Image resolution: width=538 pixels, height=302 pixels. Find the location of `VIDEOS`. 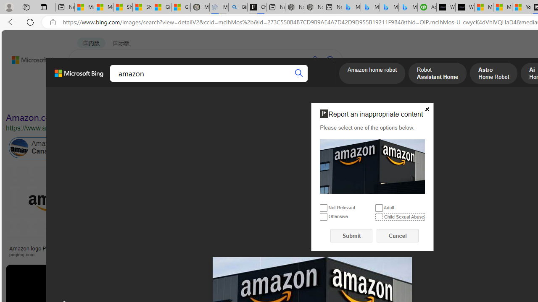

VIDEOS is located at coordinates (193, 82).